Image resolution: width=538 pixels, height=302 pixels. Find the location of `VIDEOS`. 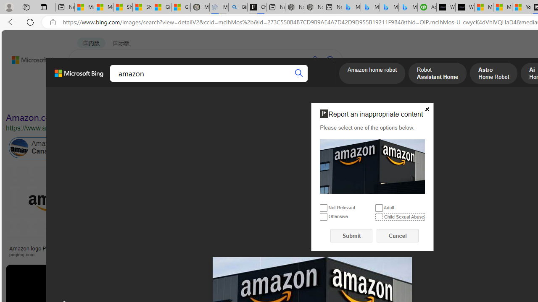

VIDEOS is located at coordinates (193, 82).